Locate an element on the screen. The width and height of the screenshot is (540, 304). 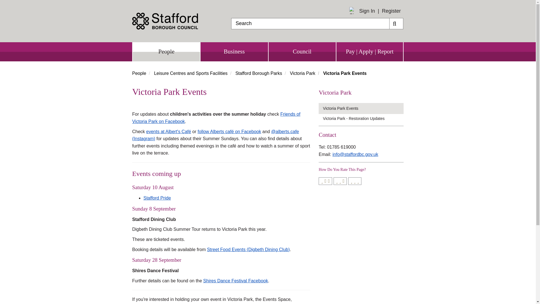
Victoria Park - Restoration Updates is located at coordinates (363, 119).